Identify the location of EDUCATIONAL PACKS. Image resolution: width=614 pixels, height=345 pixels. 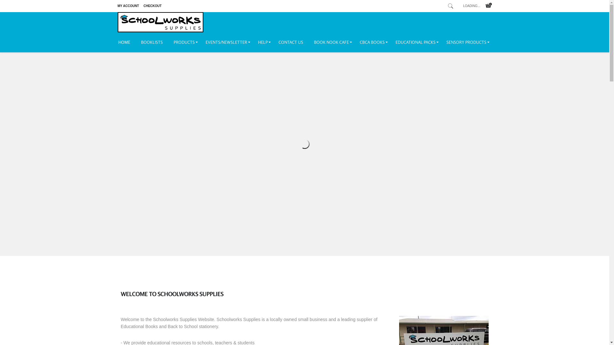
(416, 42).